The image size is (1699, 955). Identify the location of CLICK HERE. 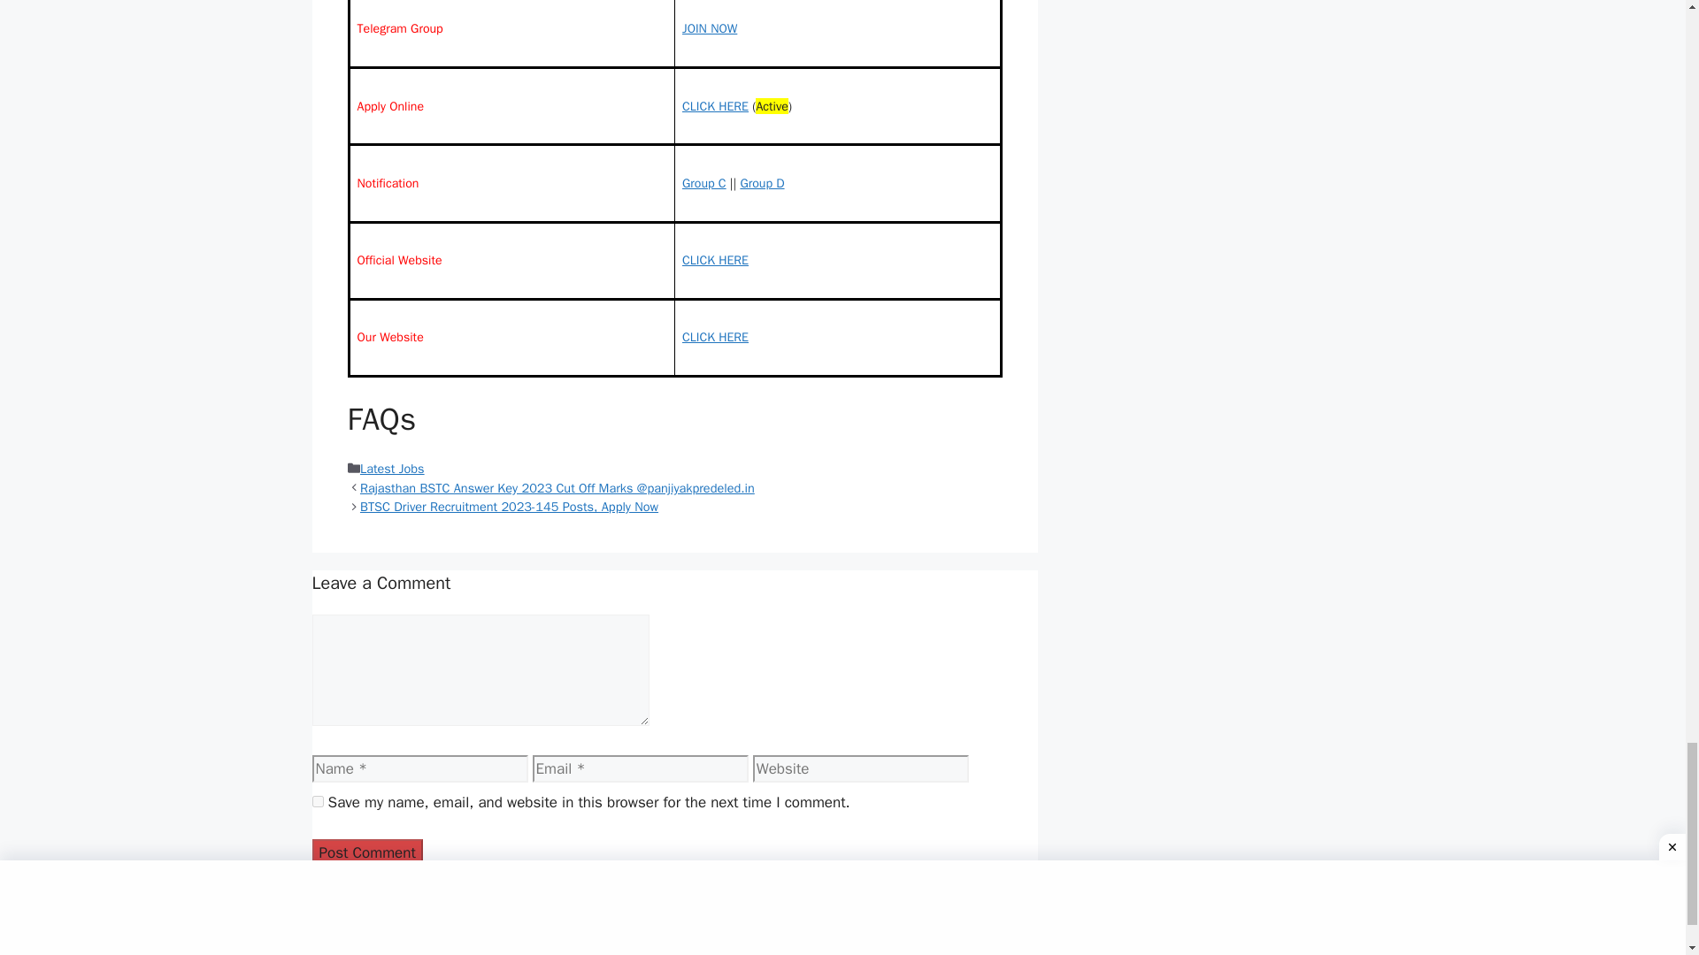
(715, 105).